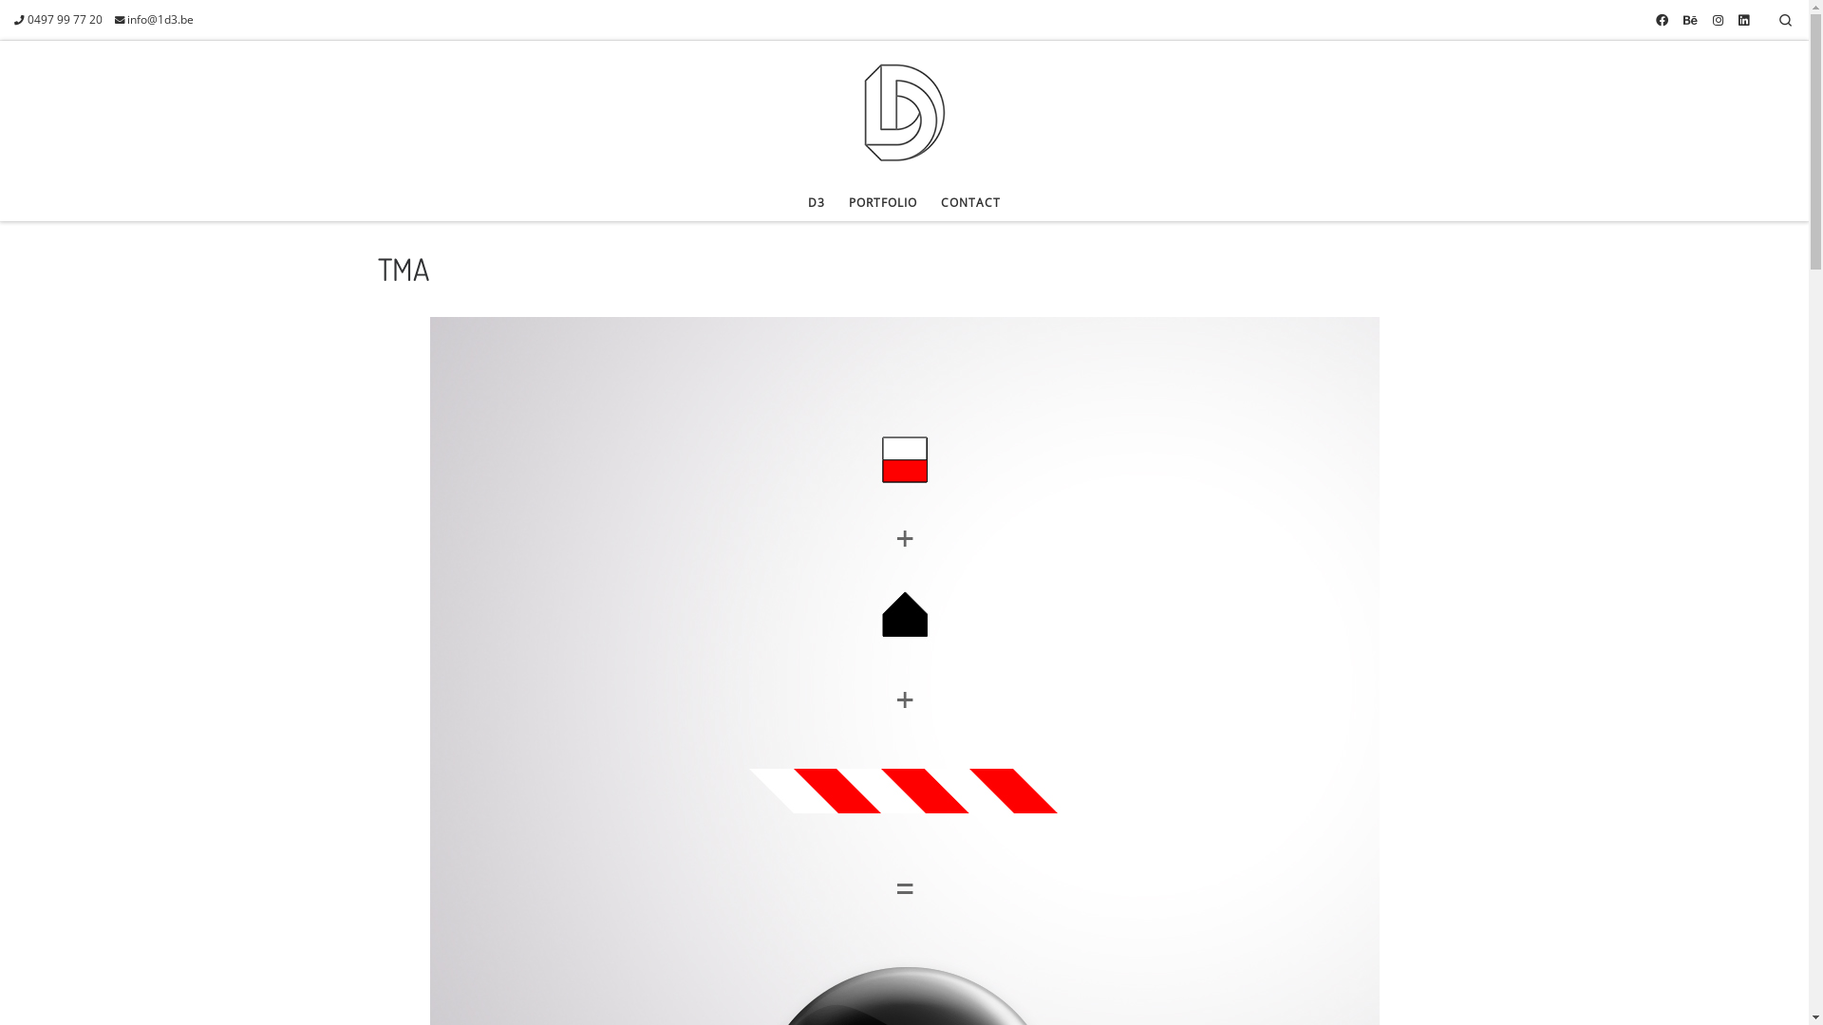  What do you see at coordinates (971, 203) in the screenshot?
I see `CONTACT` at bounding box center [971, 203].